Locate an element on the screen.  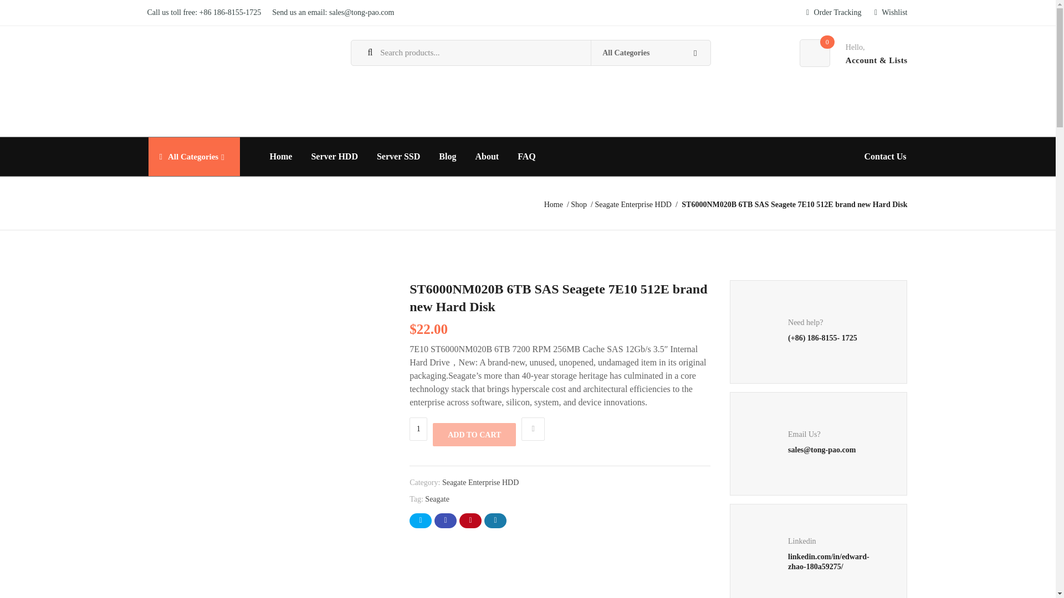
Seagate Enterprise HDD is located at coordinates (636, 204).